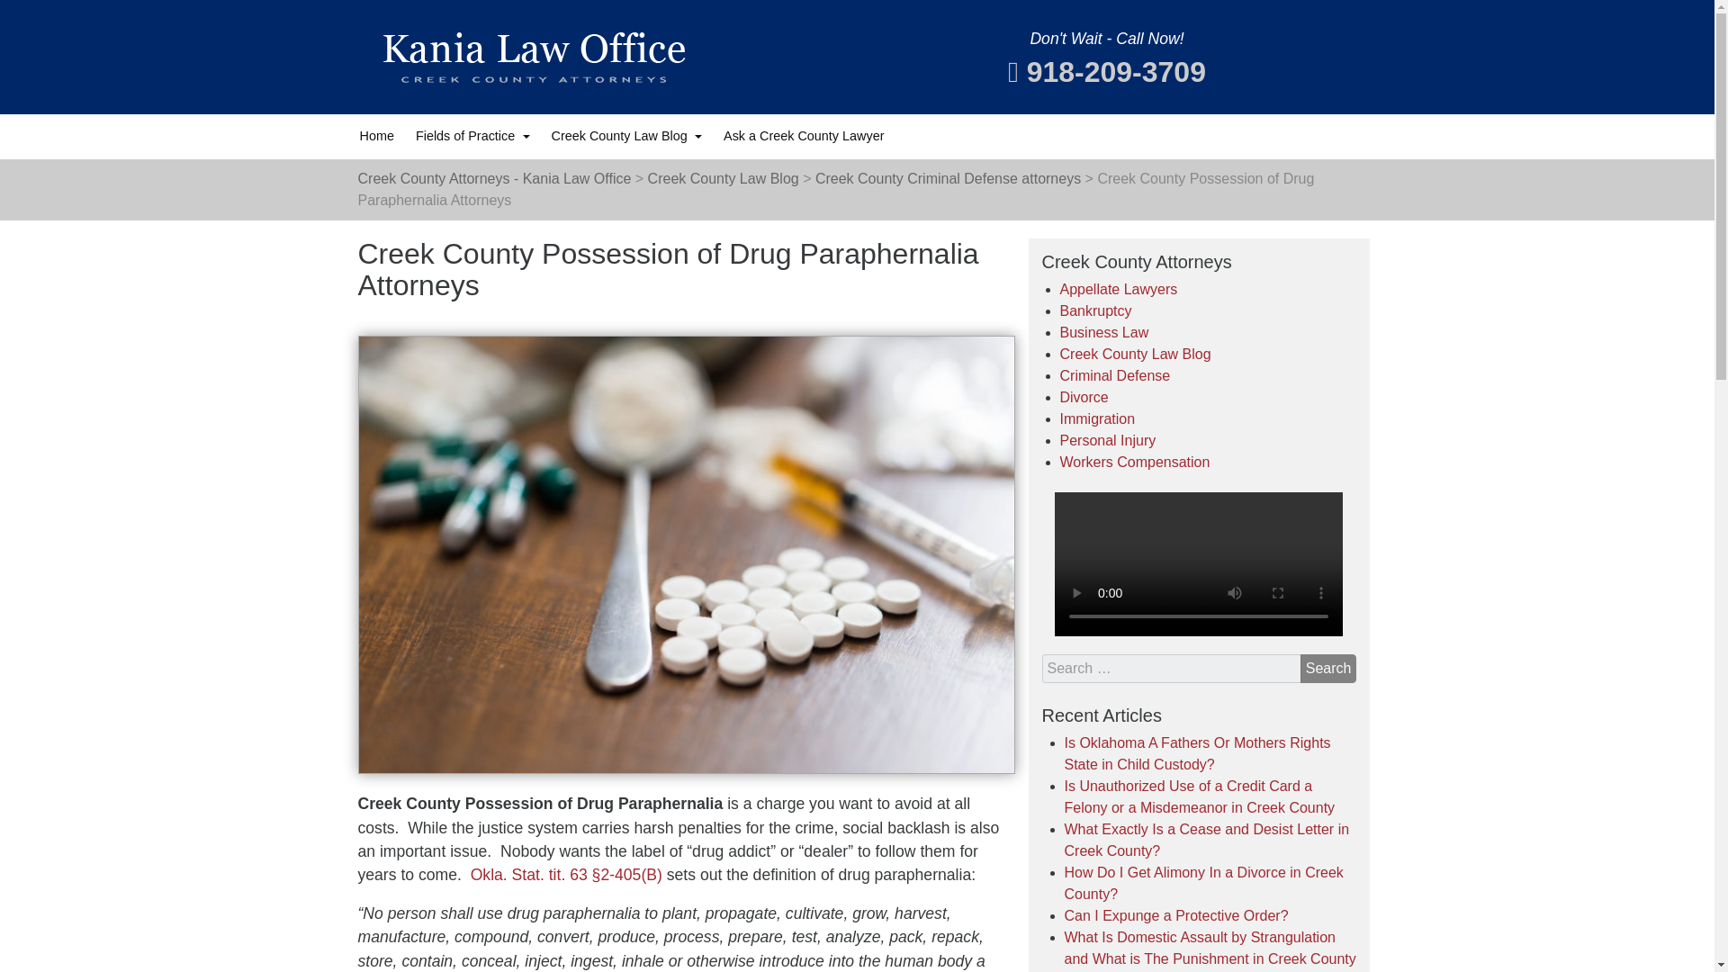 The width and height of the screenshot is (1728, 972). What do you see at coordinates (533, 56) in the screenshot?
I see `Kania Law Office - Creek County, OK` at bounding box center [533, 56].